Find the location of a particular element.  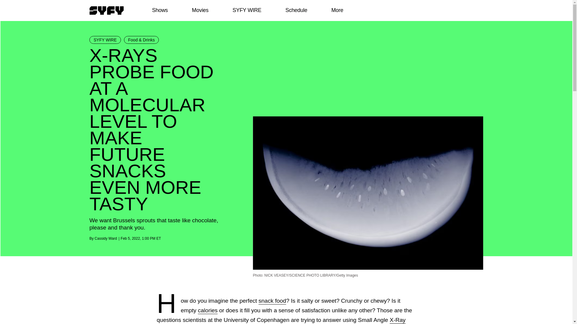

Shows is located at coordinates (160, 10).